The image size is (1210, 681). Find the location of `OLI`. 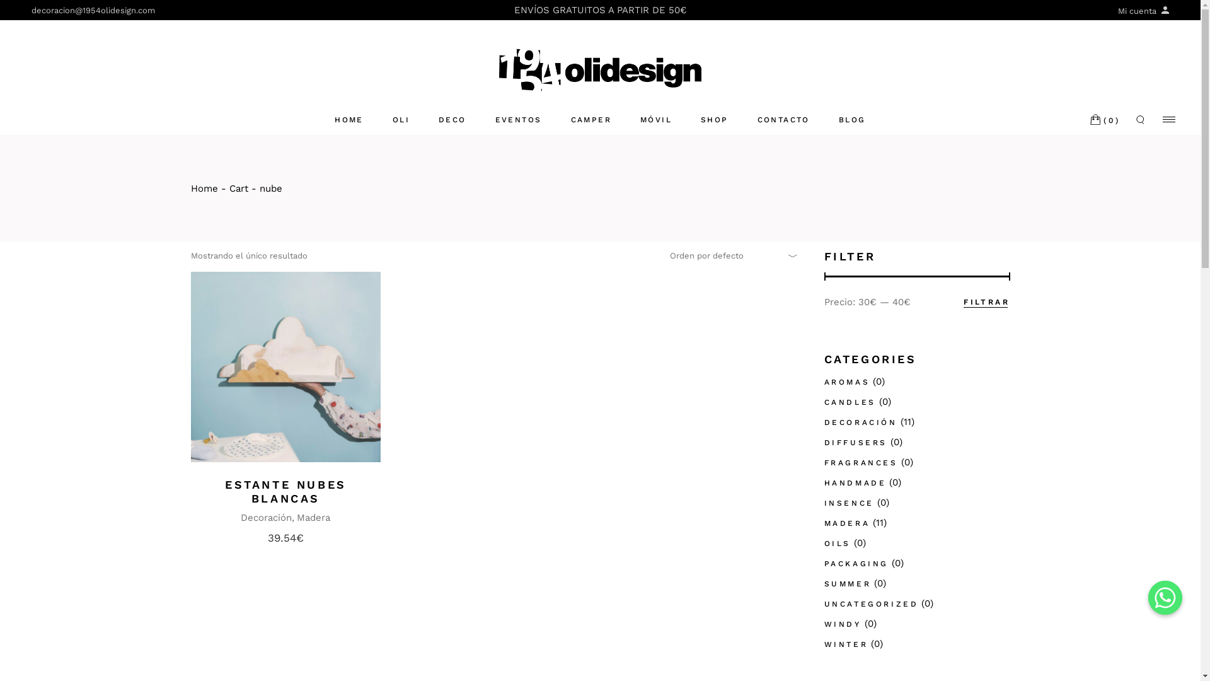

OLI is located at coordinates (401, 120).